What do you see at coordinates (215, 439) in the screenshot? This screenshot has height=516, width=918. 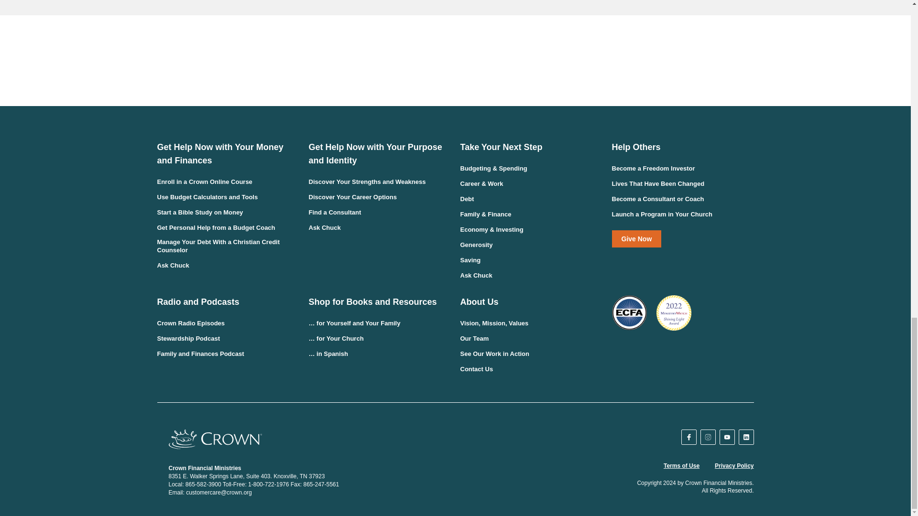 I see `Crown Logo 2021 H White 2023` at bounding box center [215, 439].